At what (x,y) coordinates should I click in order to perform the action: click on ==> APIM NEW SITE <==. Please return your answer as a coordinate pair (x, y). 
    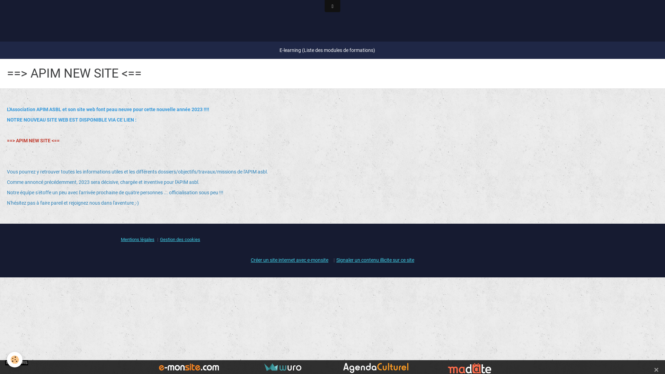
    Looking at the image, I should click on (33, 141).